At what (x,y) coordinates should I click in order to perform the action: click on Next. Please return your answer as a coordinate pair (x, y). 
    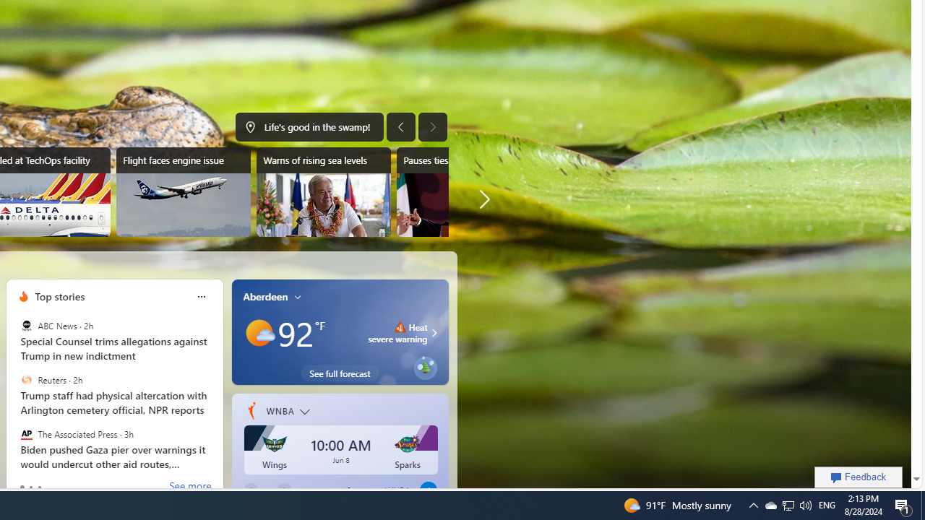
    Looking at the image, I should click on (284, 490).